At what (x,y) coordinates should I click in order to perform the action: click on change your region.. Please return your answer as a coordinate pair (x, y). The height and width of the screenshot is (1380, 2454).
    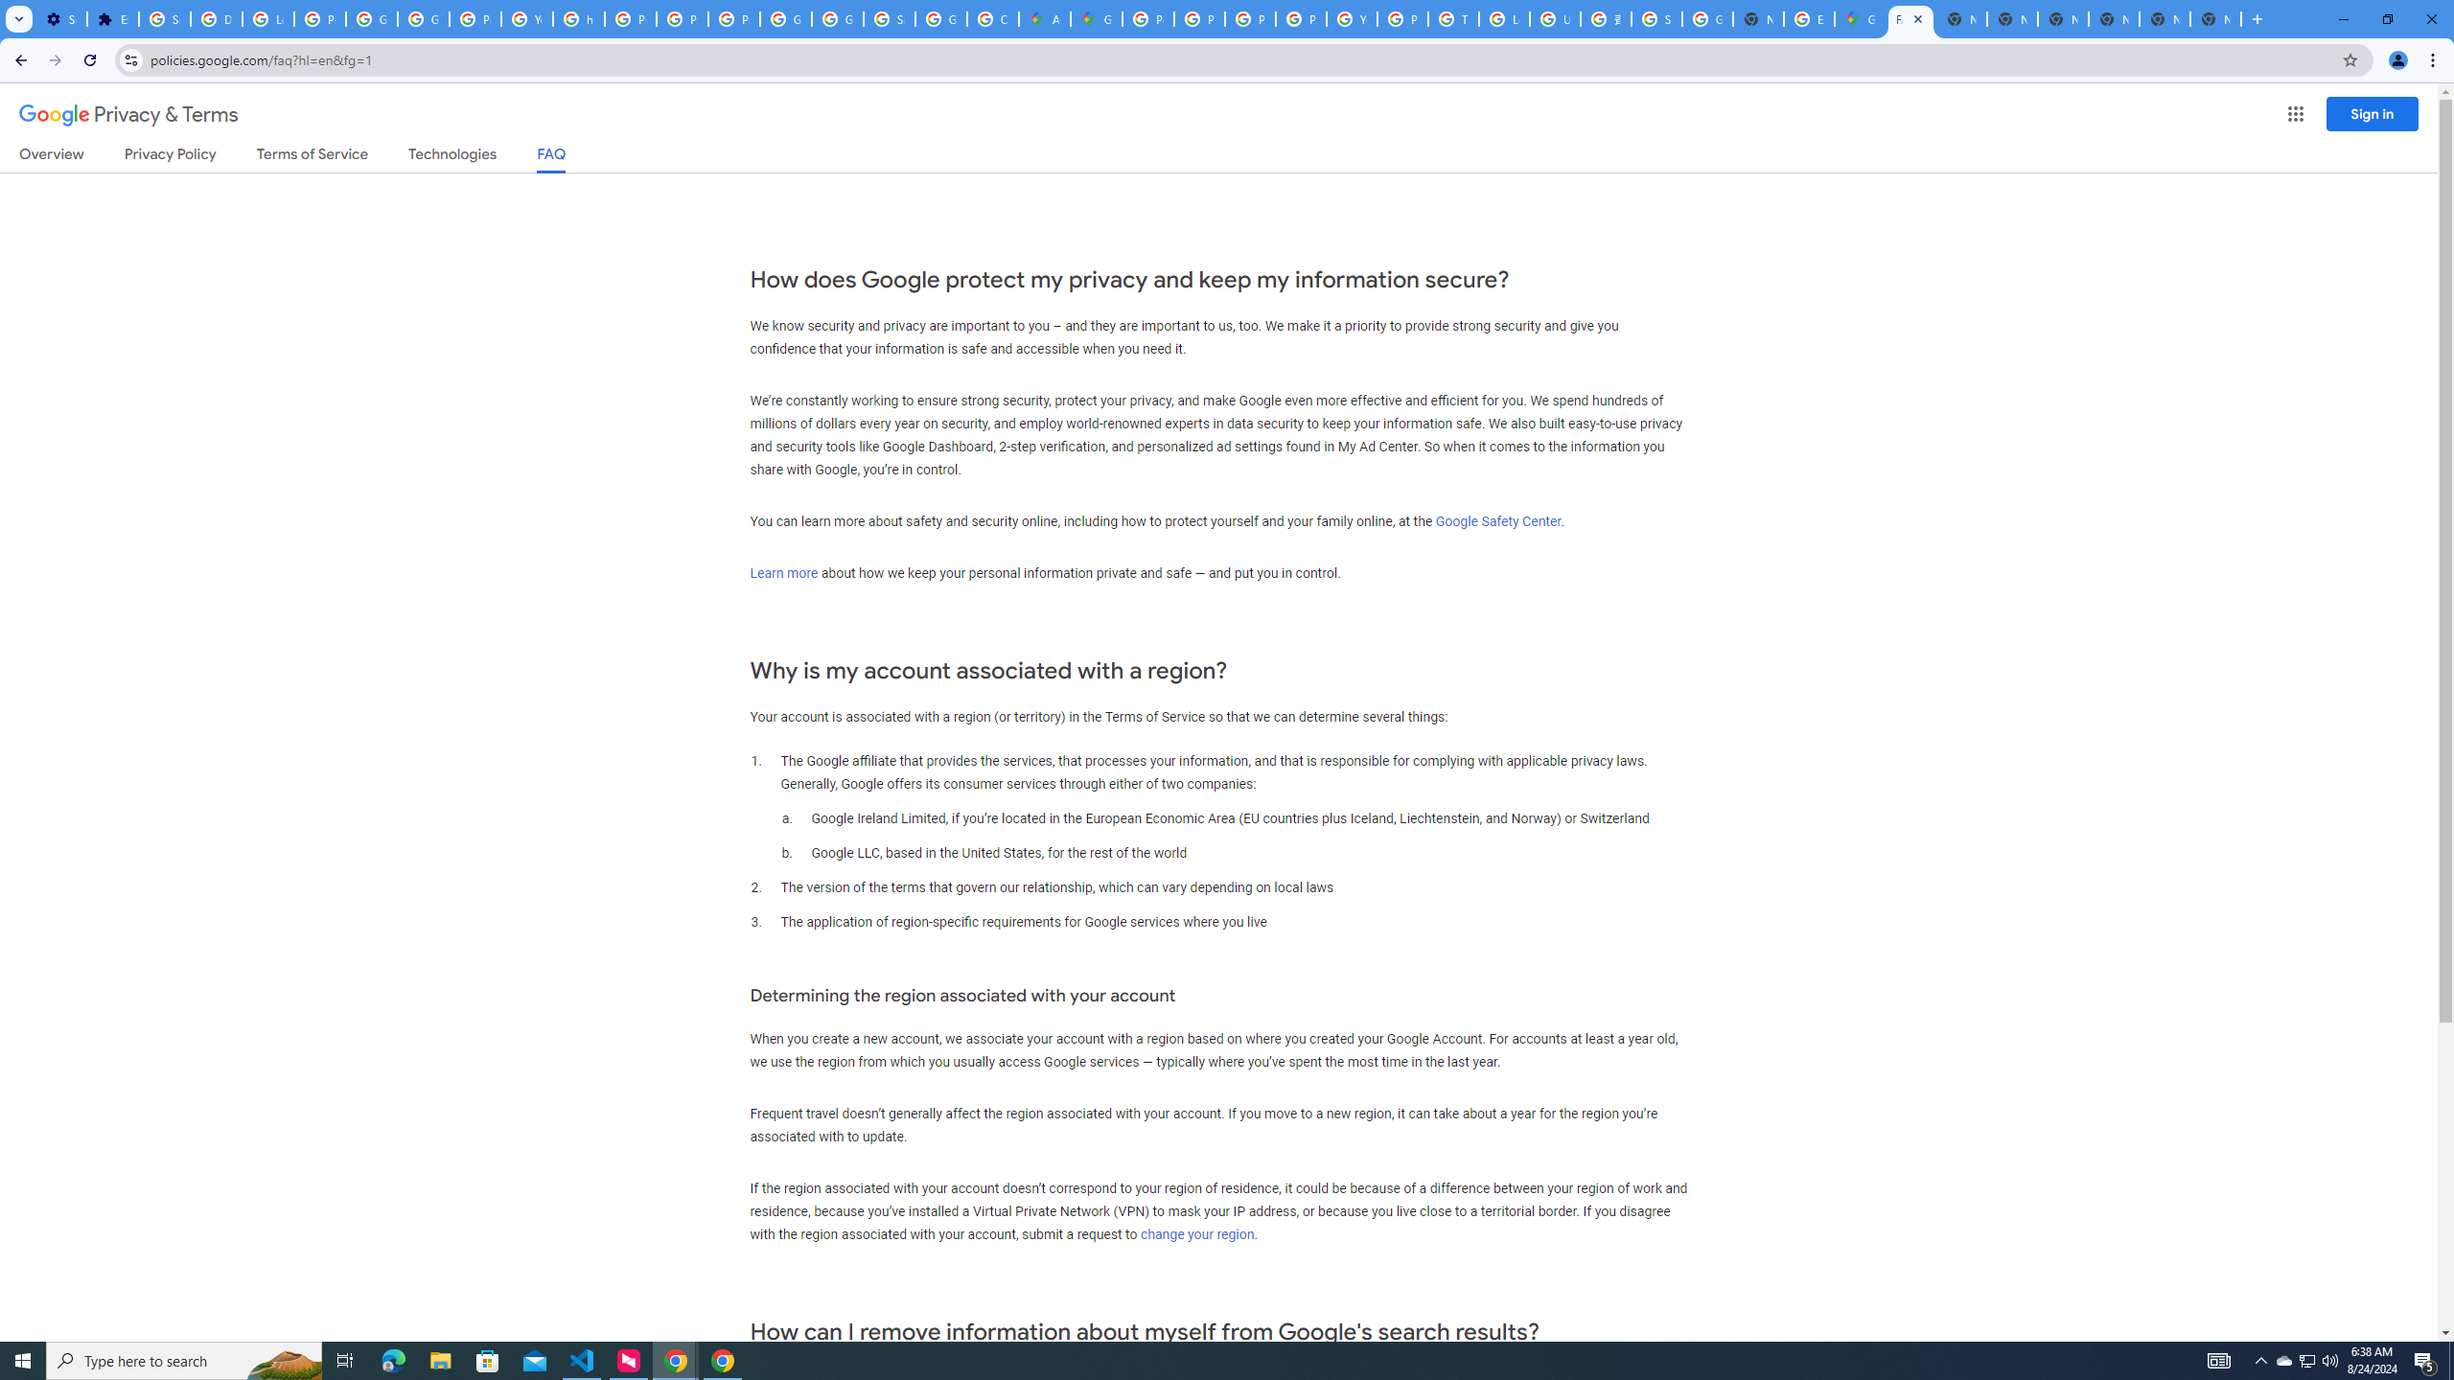
    Looking at the image, I should click on (1198, 1234).